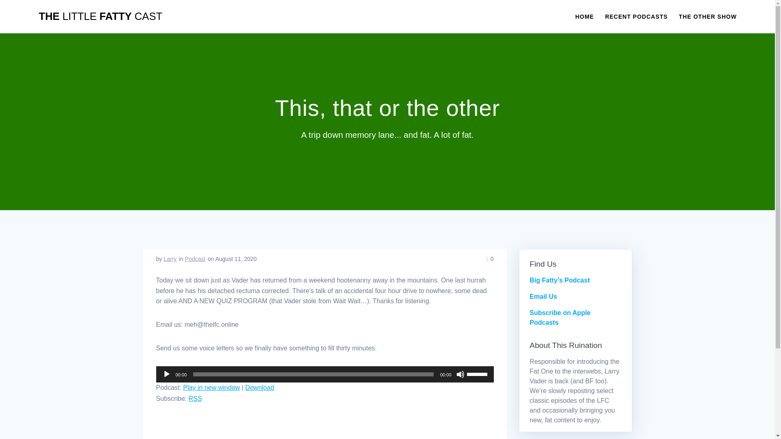  What do you see at coordinates (211, 388) in the screenshot?
I see `Play in new window` at bounding box center [211, 388].